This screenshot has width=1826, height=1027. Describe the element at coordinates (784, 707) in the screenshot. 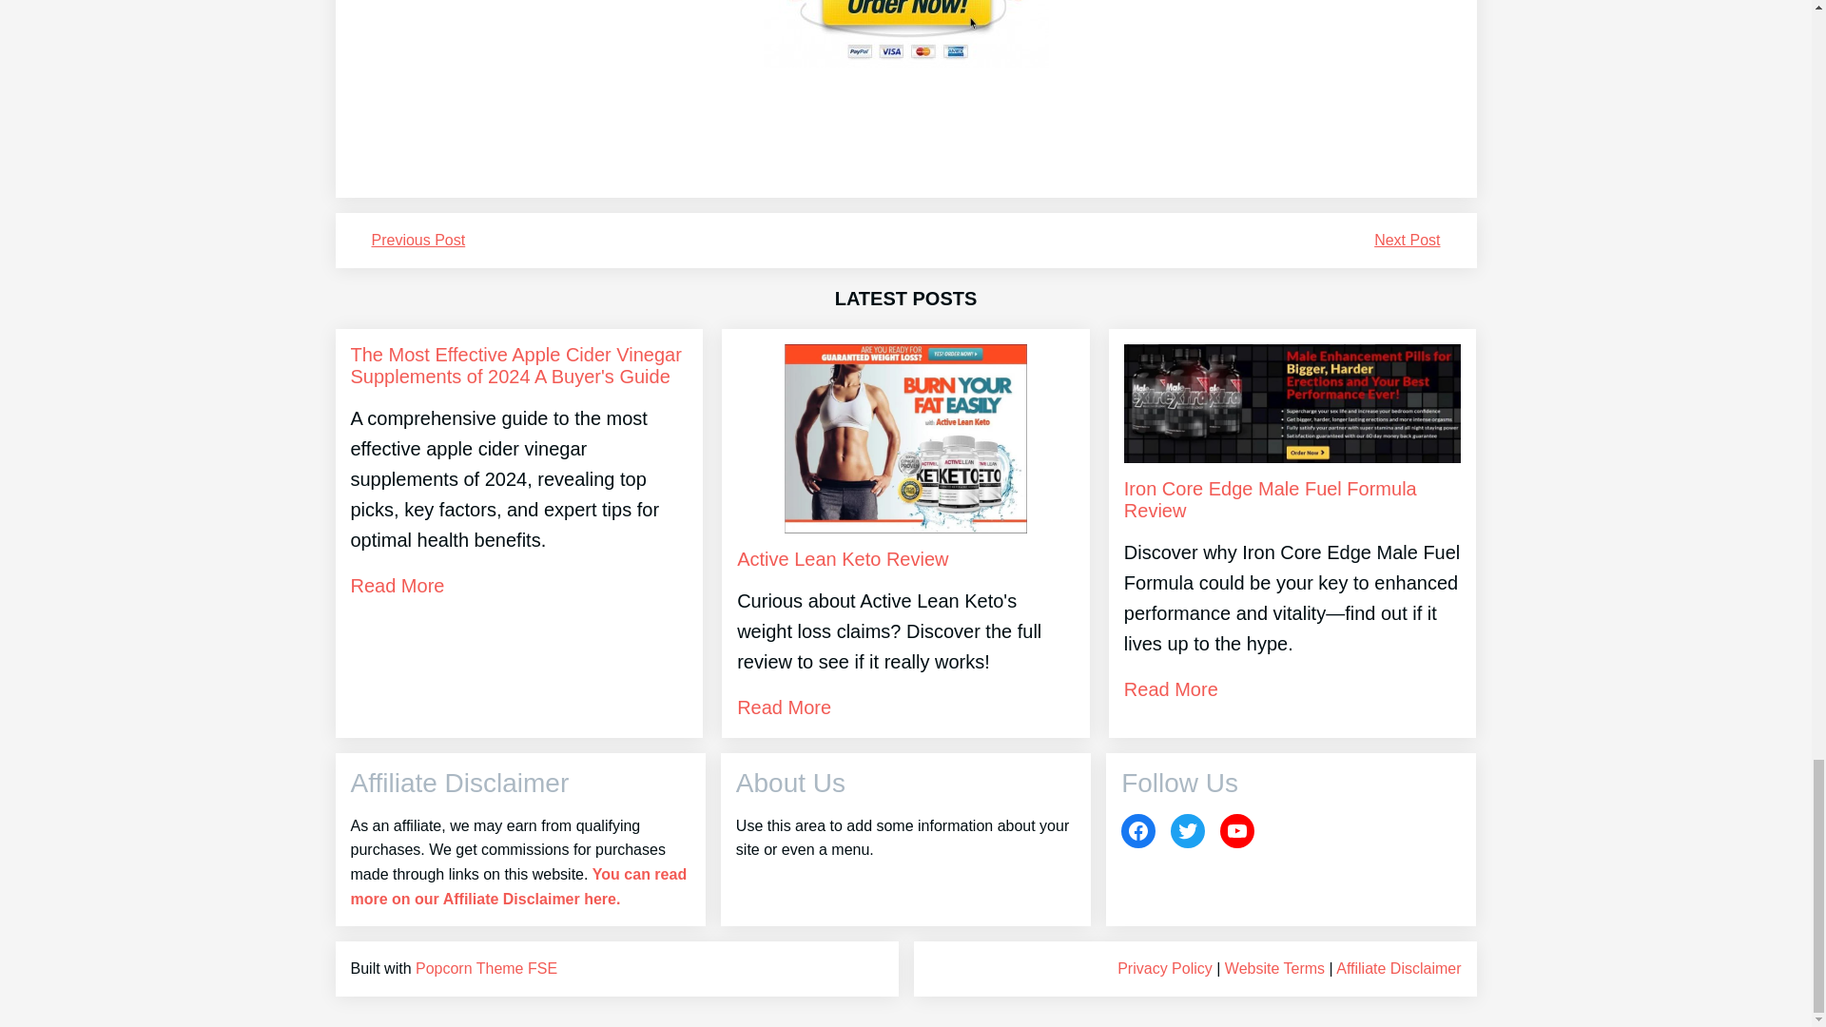

I see `Read More` at that location.